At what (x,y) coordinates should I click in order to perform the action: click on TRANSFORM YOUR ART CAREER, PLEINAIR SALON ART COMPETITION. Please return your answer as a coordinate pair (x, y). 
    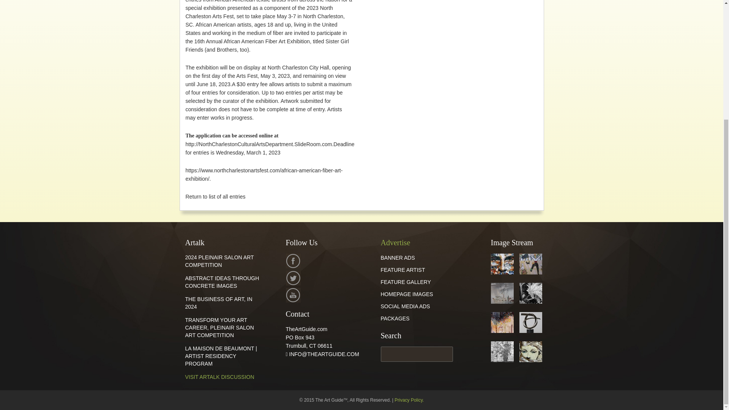
    Looking at the image, I should click on (219, 327).